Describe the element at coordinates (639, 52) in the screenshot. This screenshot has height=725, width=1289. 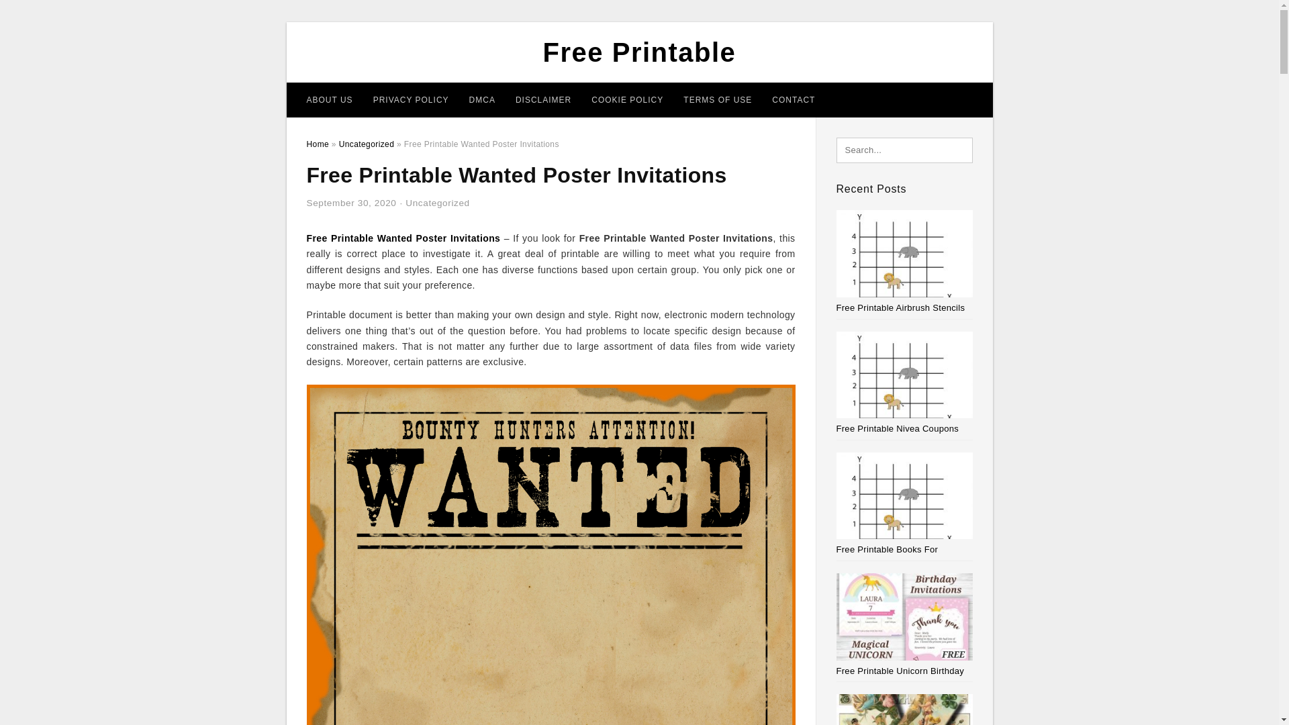
I see `Free Printable` at that location.